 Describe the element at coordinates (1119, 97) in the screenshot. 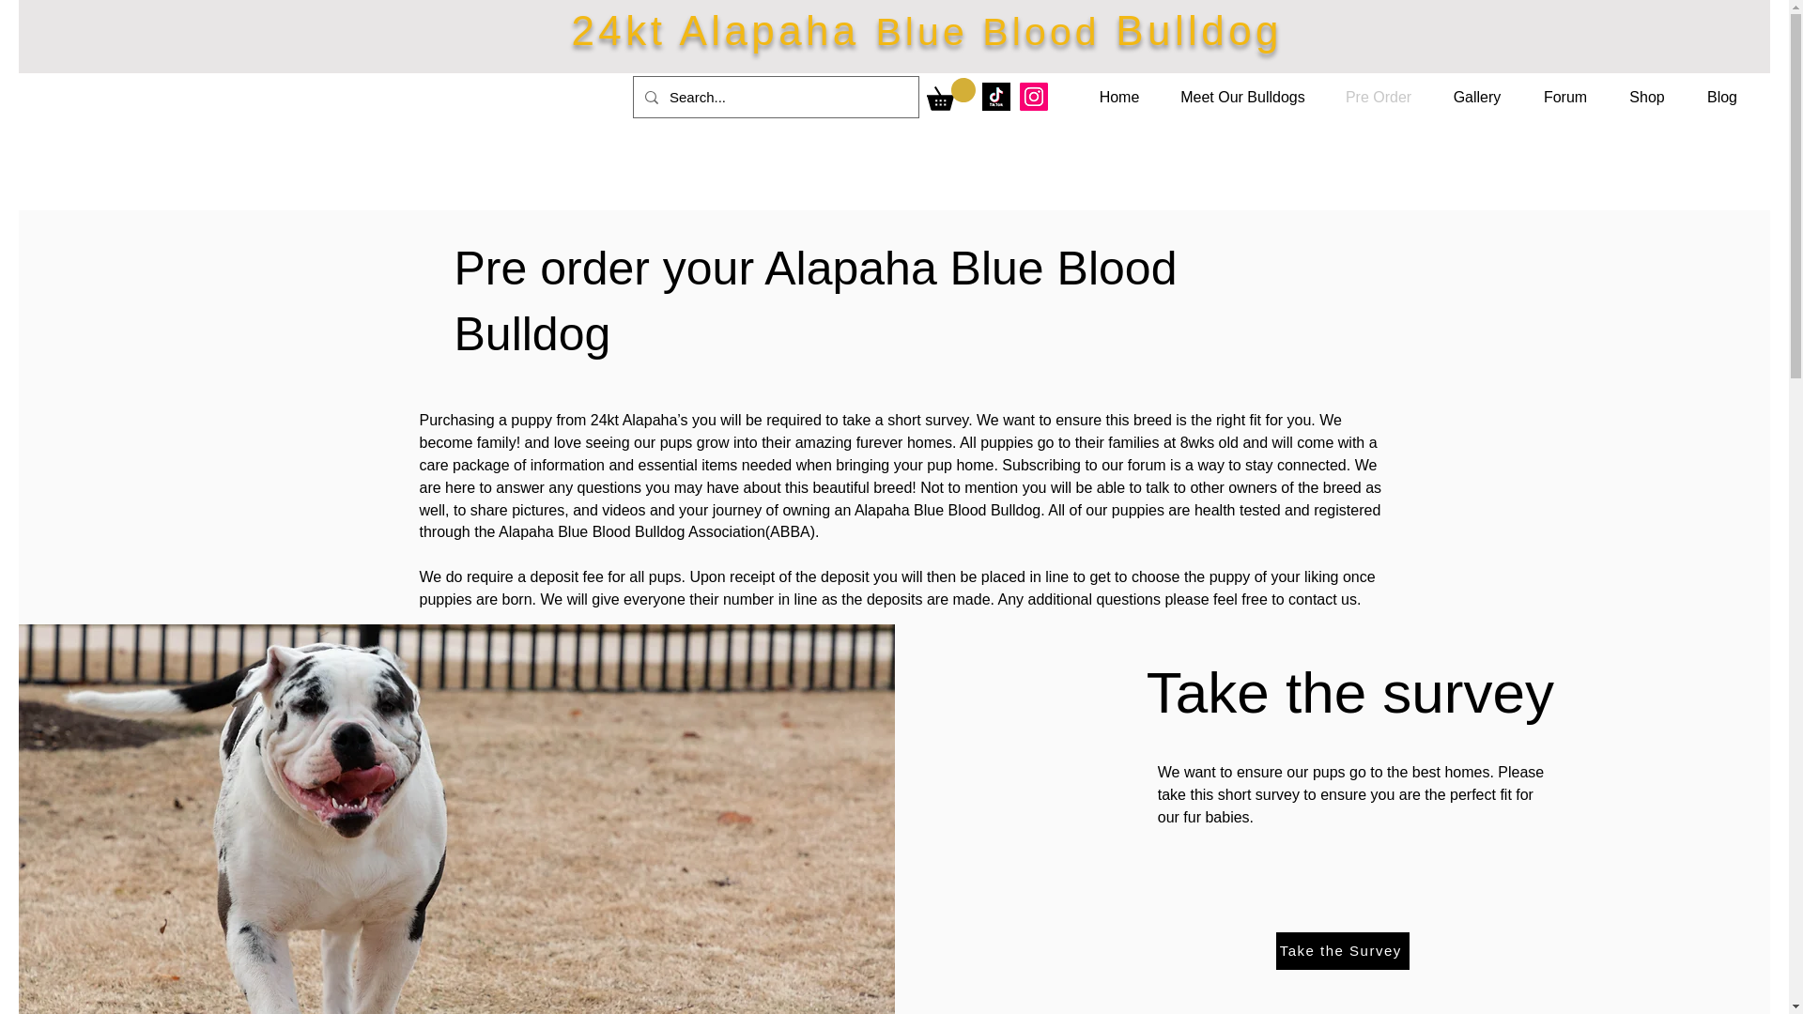

I see `Home` at that location.